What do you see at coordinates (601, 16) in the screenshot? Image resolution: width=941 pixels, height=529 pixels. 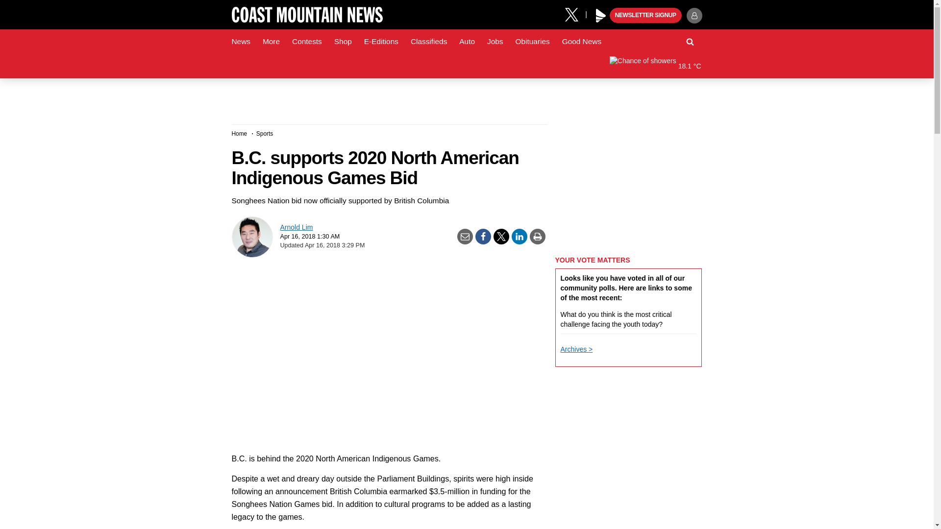 I see `Play` at bounding box center [601, 16].